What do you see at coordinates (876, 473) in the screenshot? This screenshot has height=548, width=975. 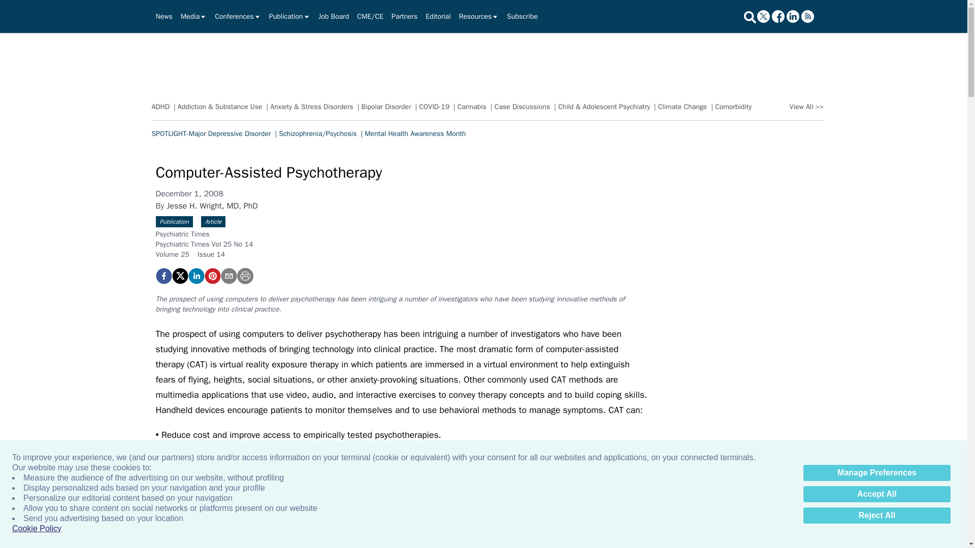 I see `Manage Preferences` at bounding box center [876, 473].